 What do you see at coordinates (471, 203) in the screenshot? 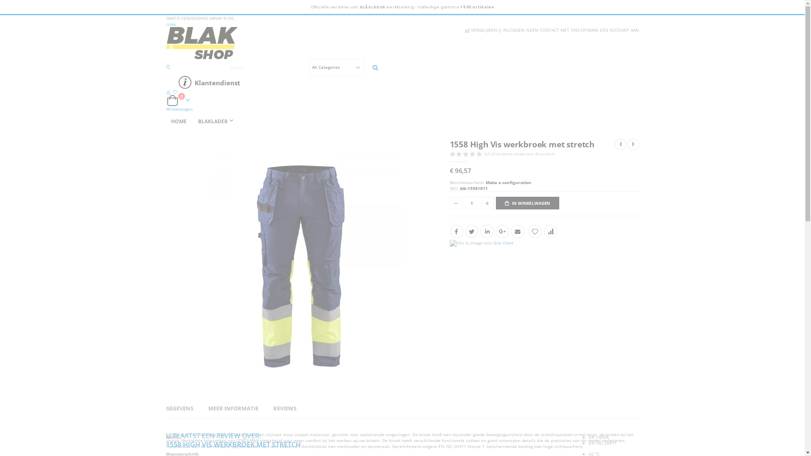
I see `Aantal` at bounding box center [471, 203].